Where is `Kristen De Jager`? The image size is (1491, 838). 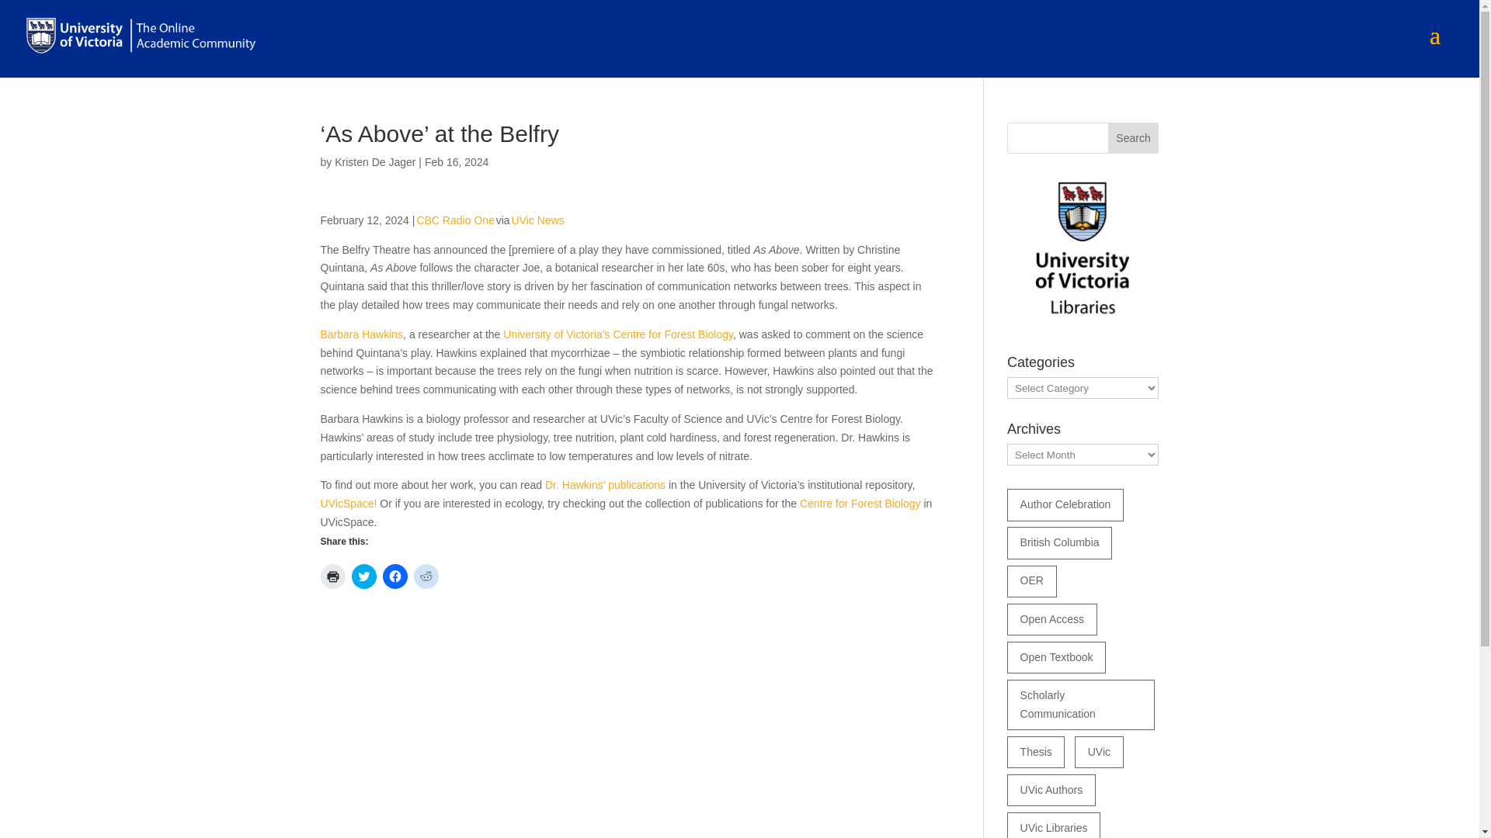
Kristen De Jager is located at coordinates (374, 161).